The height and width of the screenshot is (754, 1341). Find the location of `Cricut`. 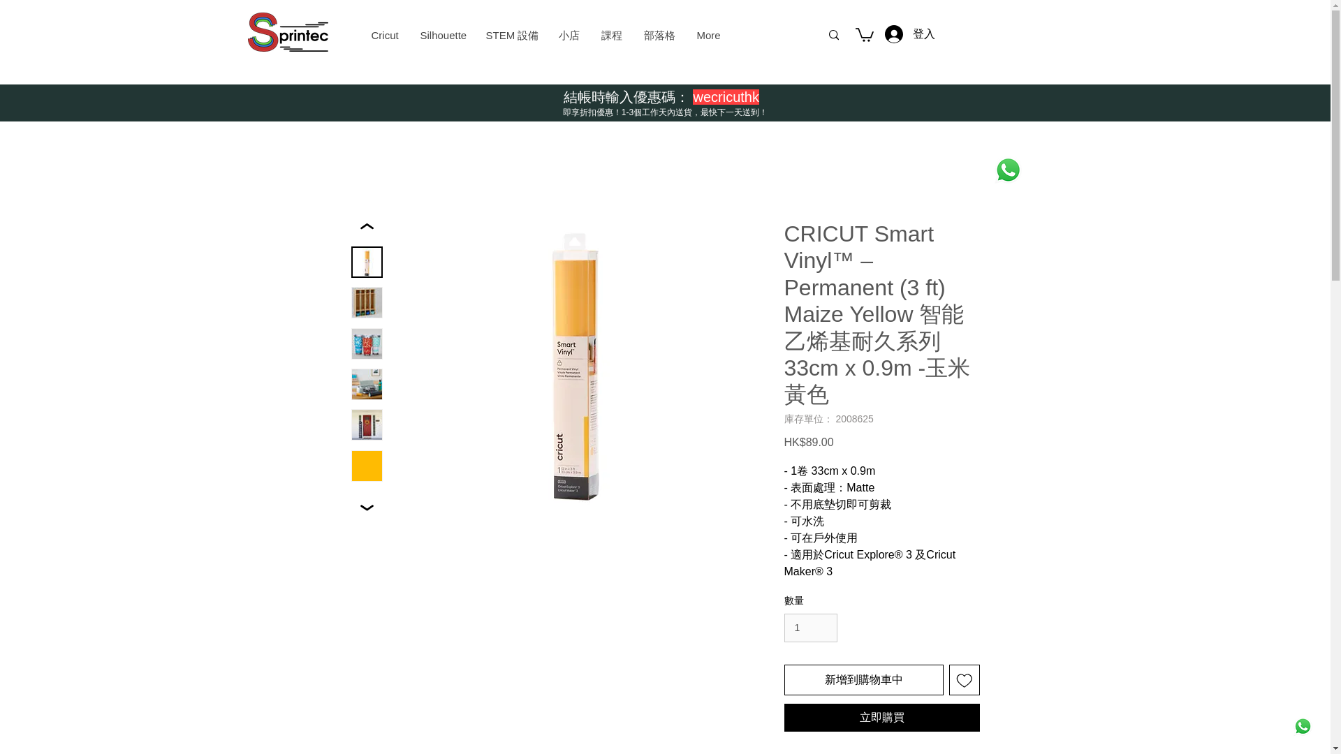

Cricut is located at coordinates (384, 35).